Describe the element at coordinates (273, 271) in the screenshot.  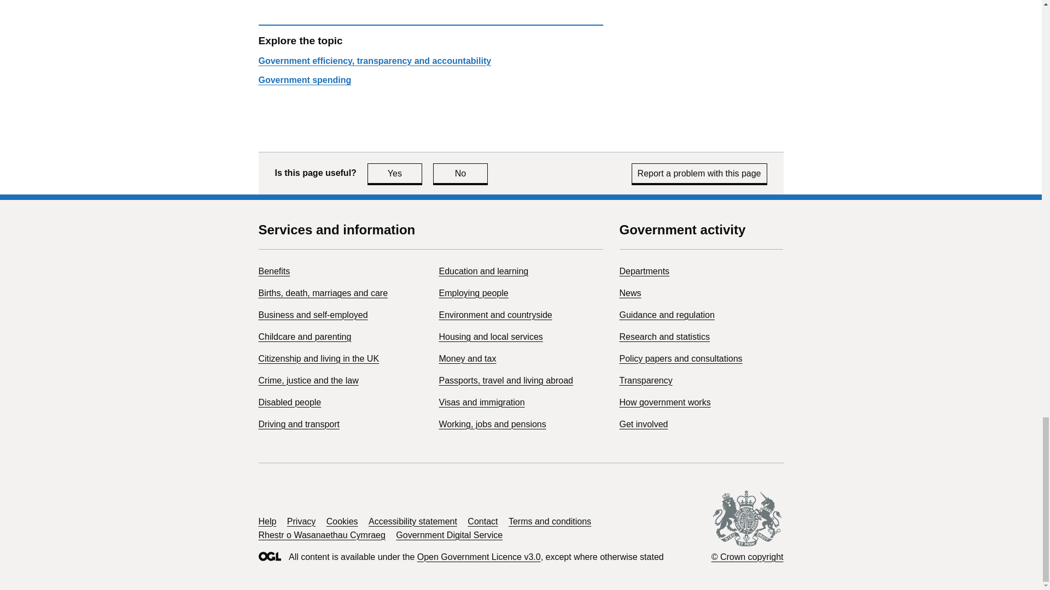
I see `Births, death, marriages and care` at that location.